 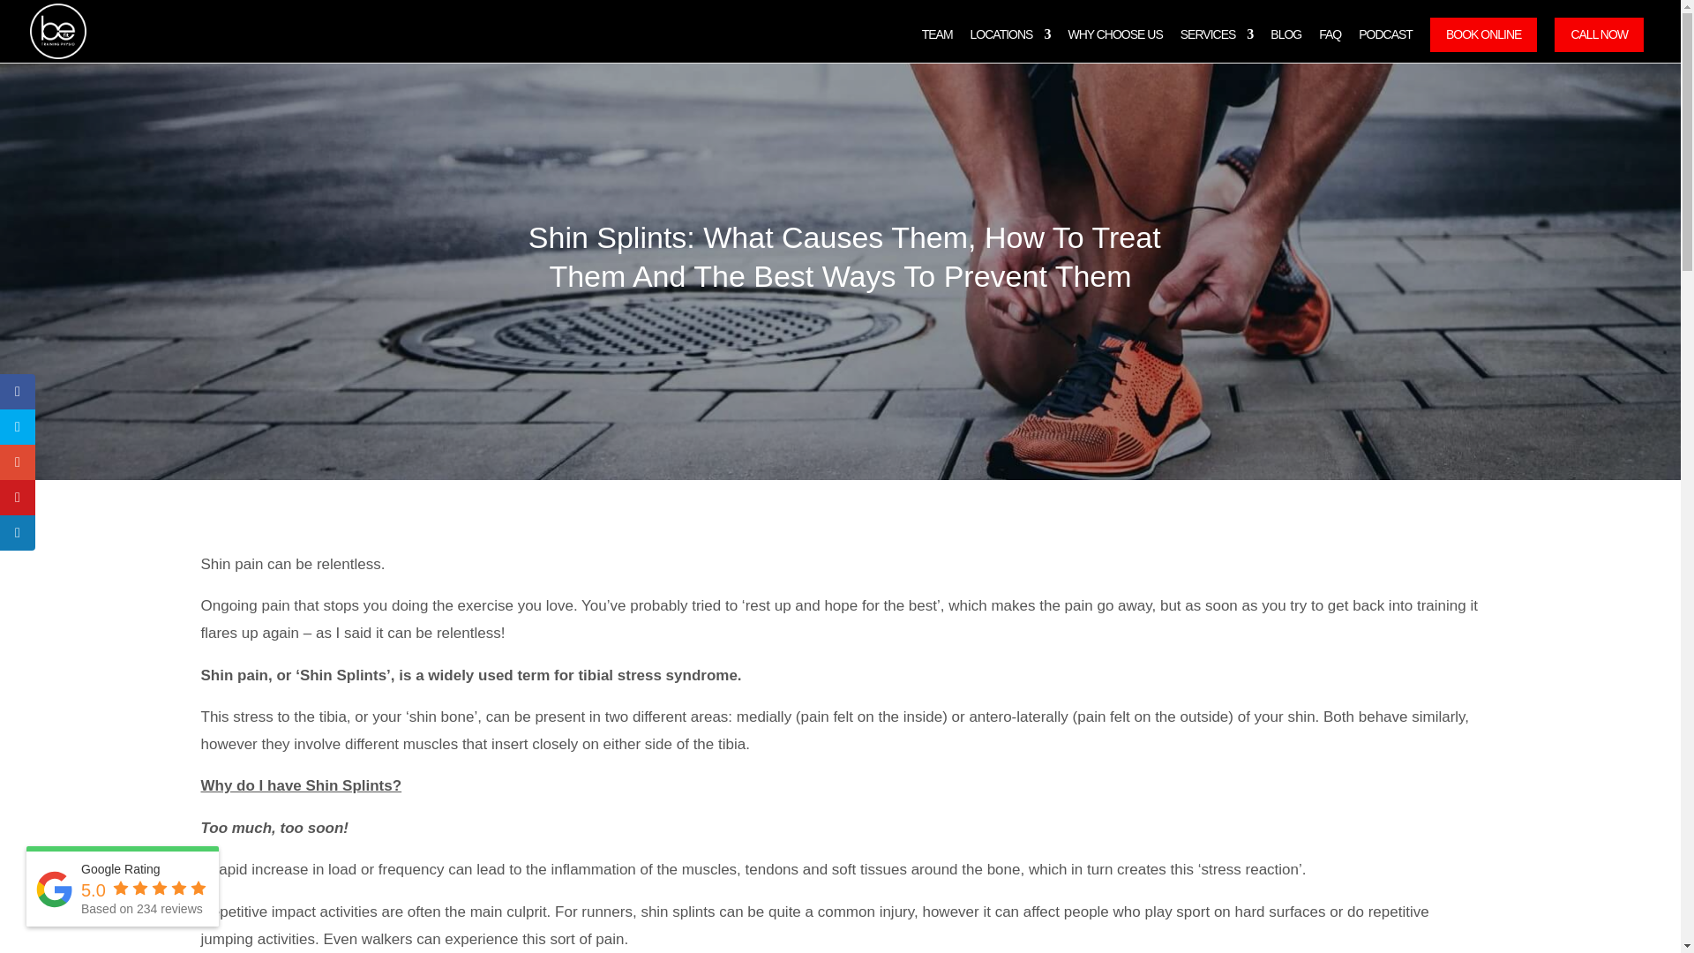 What do you see at coordinates (1385, 46) in the screenshot?
I see `PODCAST` at bounding box center [1385, 46].